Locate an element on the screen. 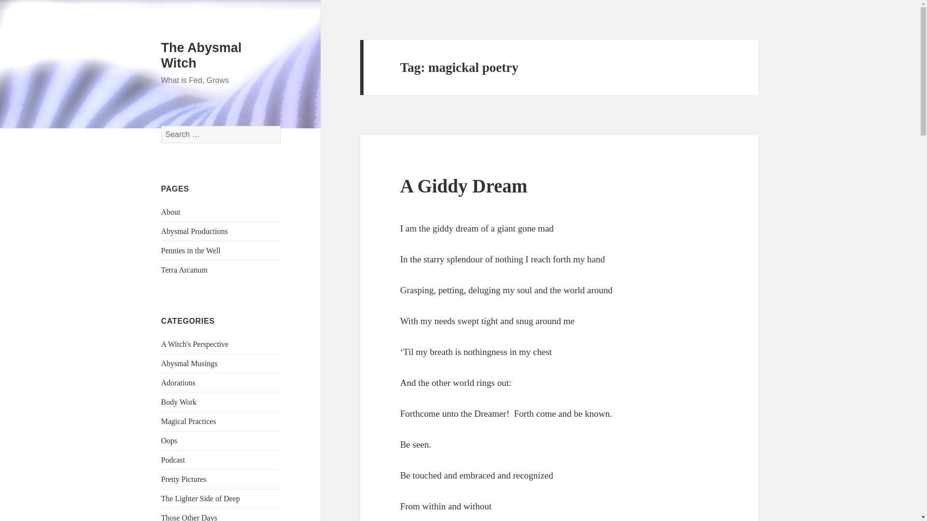 The height and width of the screenshot is (521, 927). Body Work is located at coordinates (179, 402).